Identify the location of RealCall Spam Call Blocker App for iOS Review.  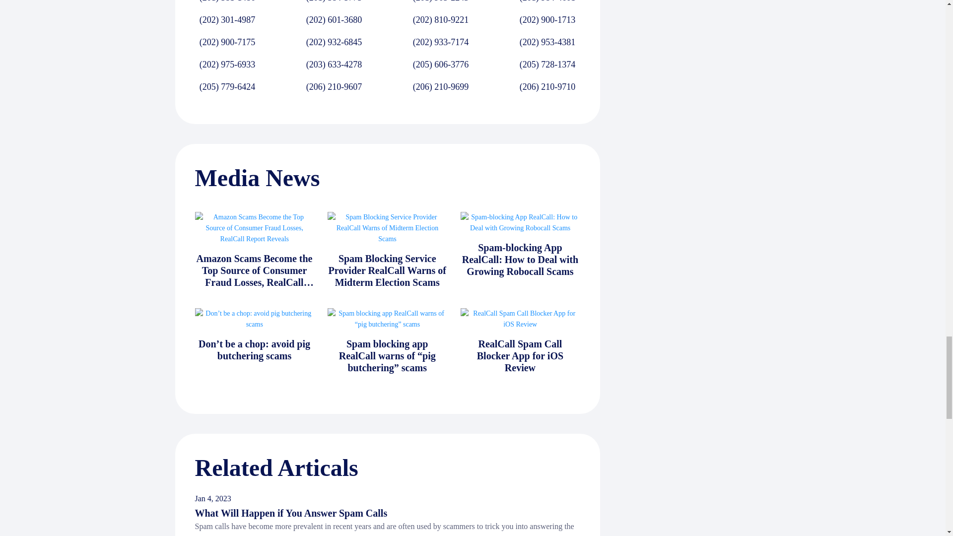
(520, 355).